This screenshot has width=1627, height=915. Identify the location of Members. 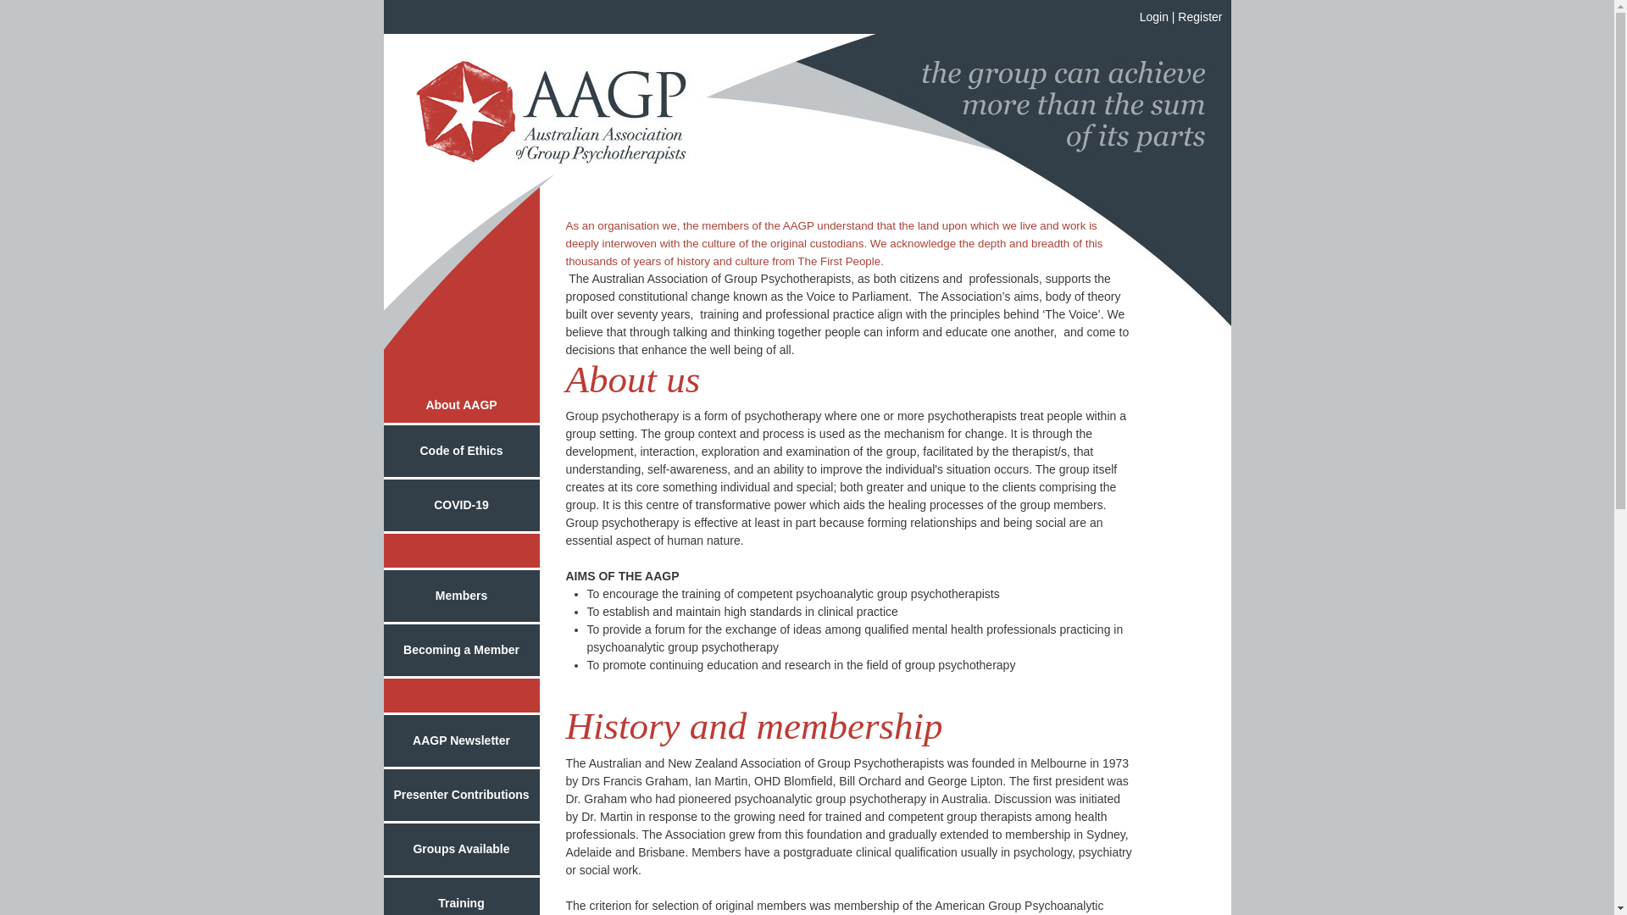
(461, 597).